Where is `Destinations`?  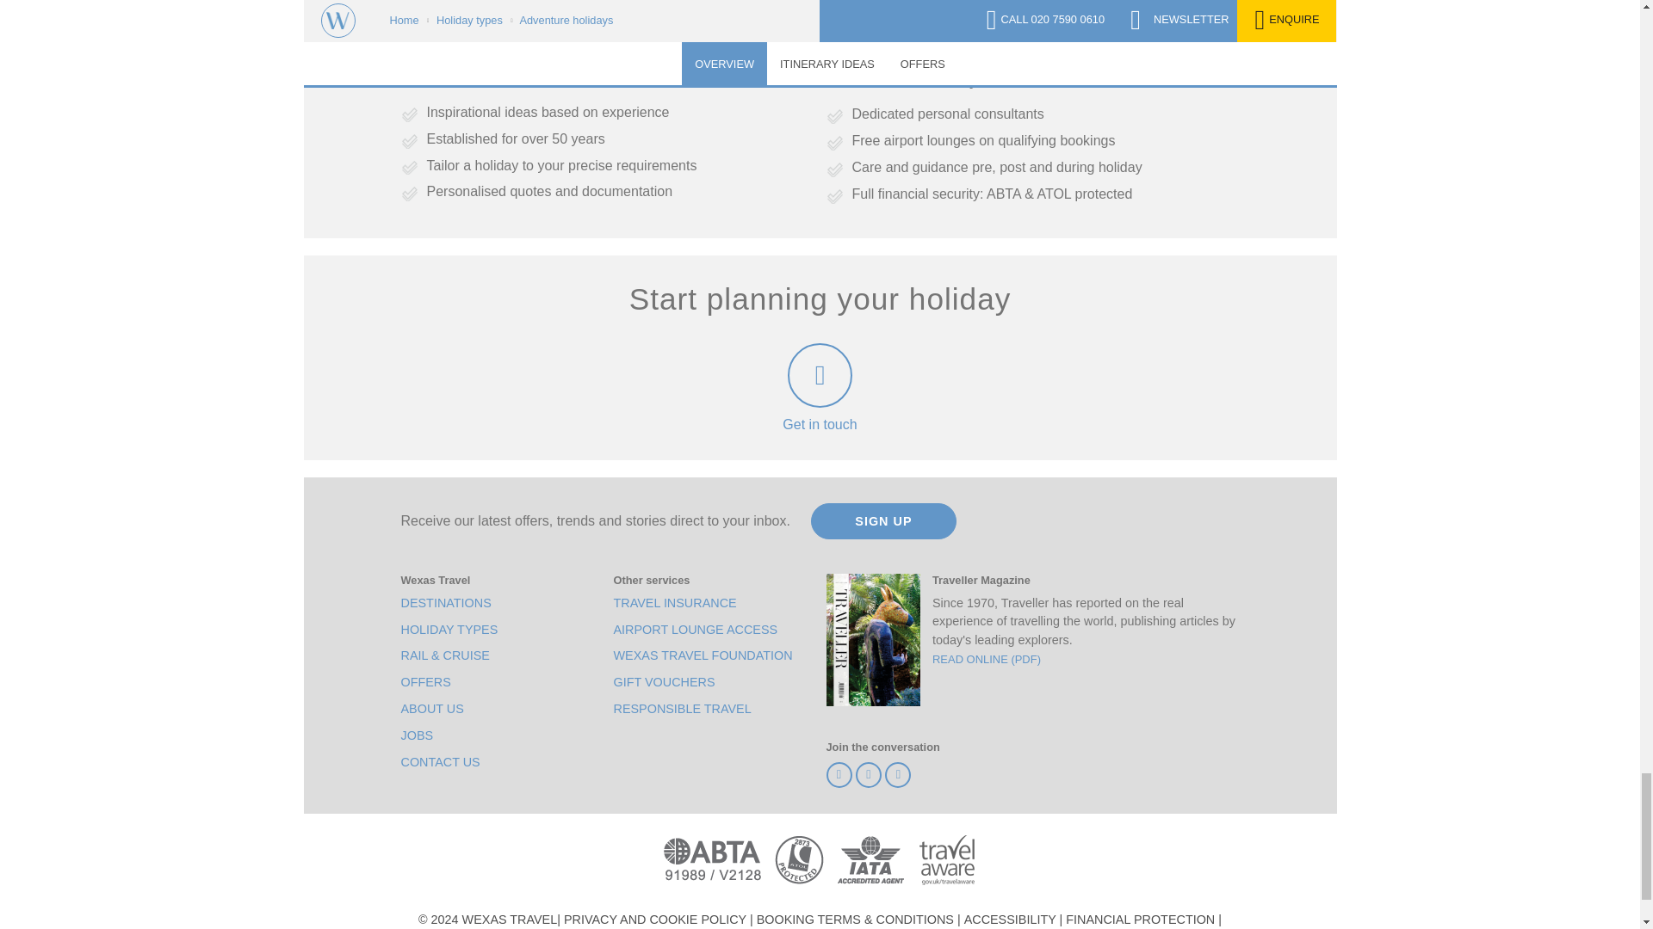 Destinations is located at coordinates (446, 603).